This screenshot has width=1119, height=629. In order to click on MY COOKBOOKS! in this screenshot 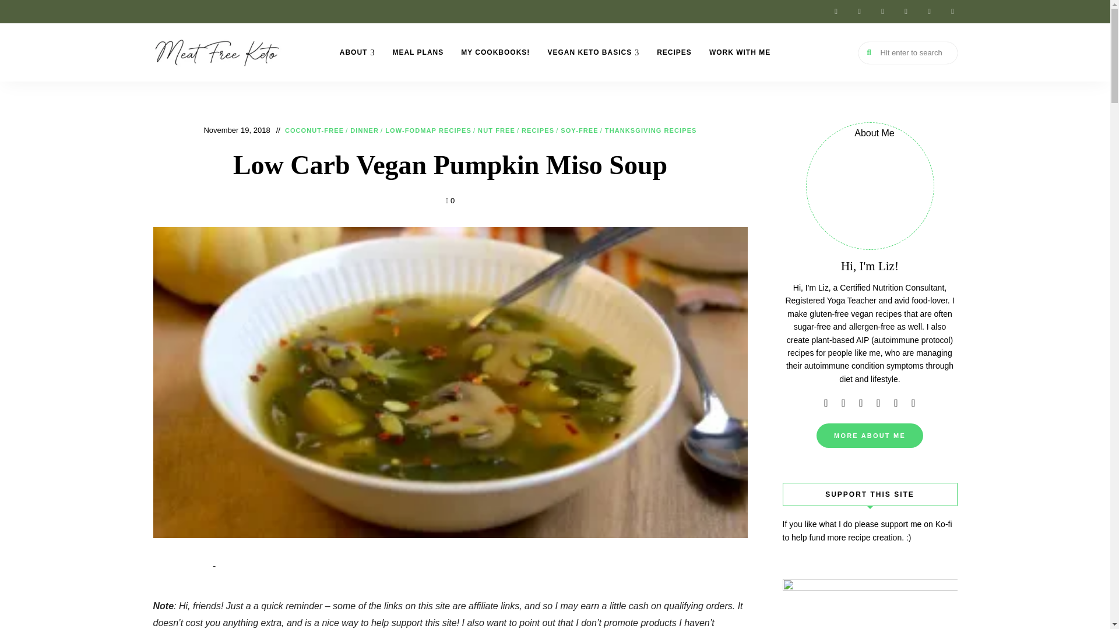, I will do `click(495, 52)`.